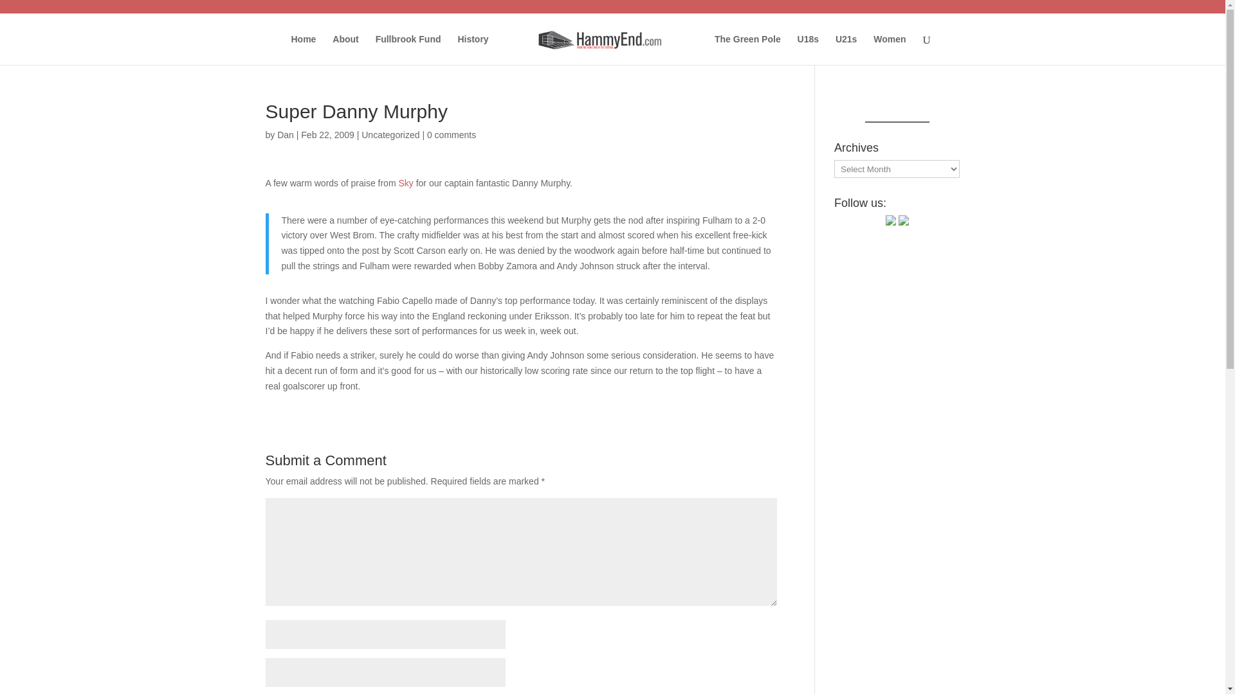 Image resolution: width=1235 pixels, height=694 pixels. I want to click on Fullbrook Fund, so click(408, 50).